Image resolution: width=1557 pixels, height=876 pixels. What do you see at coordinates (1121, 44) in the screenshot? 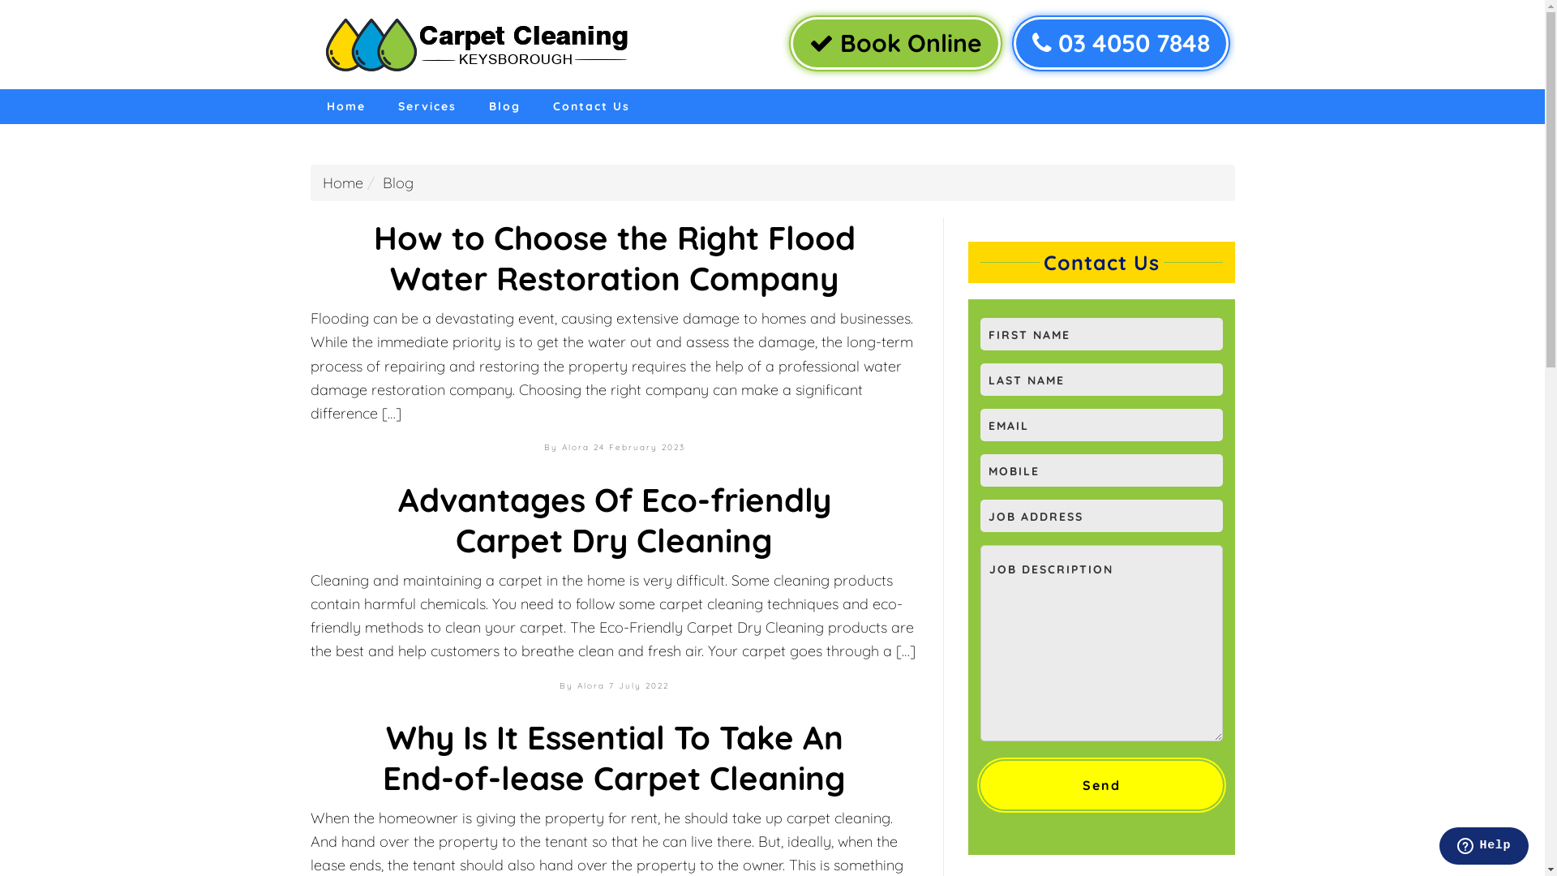
I see `03 4050 7848` at bounding box center [1121, 44].